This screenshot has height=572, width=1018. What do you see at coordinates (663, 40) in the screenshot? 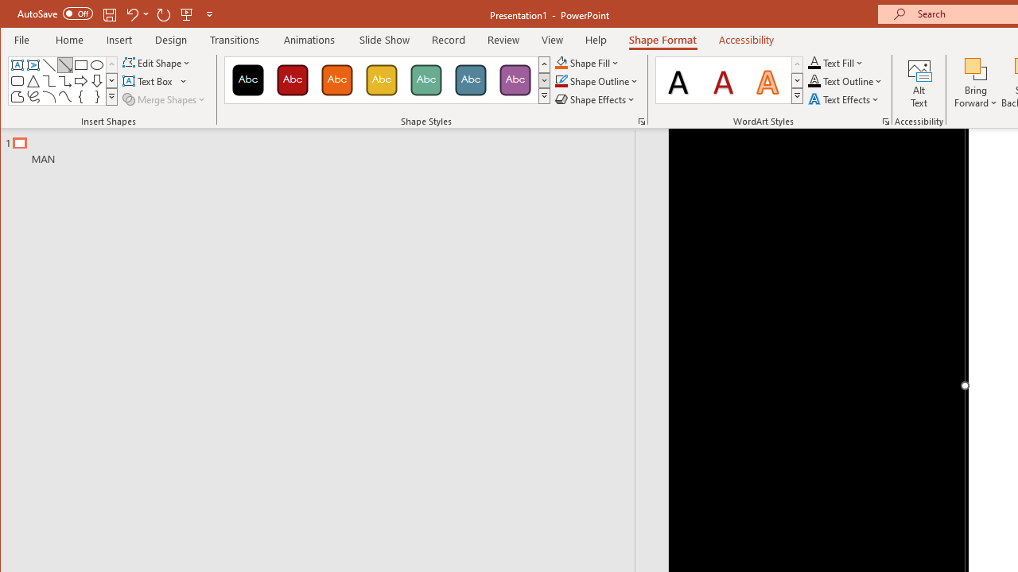
I see `Shape Format` at bounding box center [663, 40].